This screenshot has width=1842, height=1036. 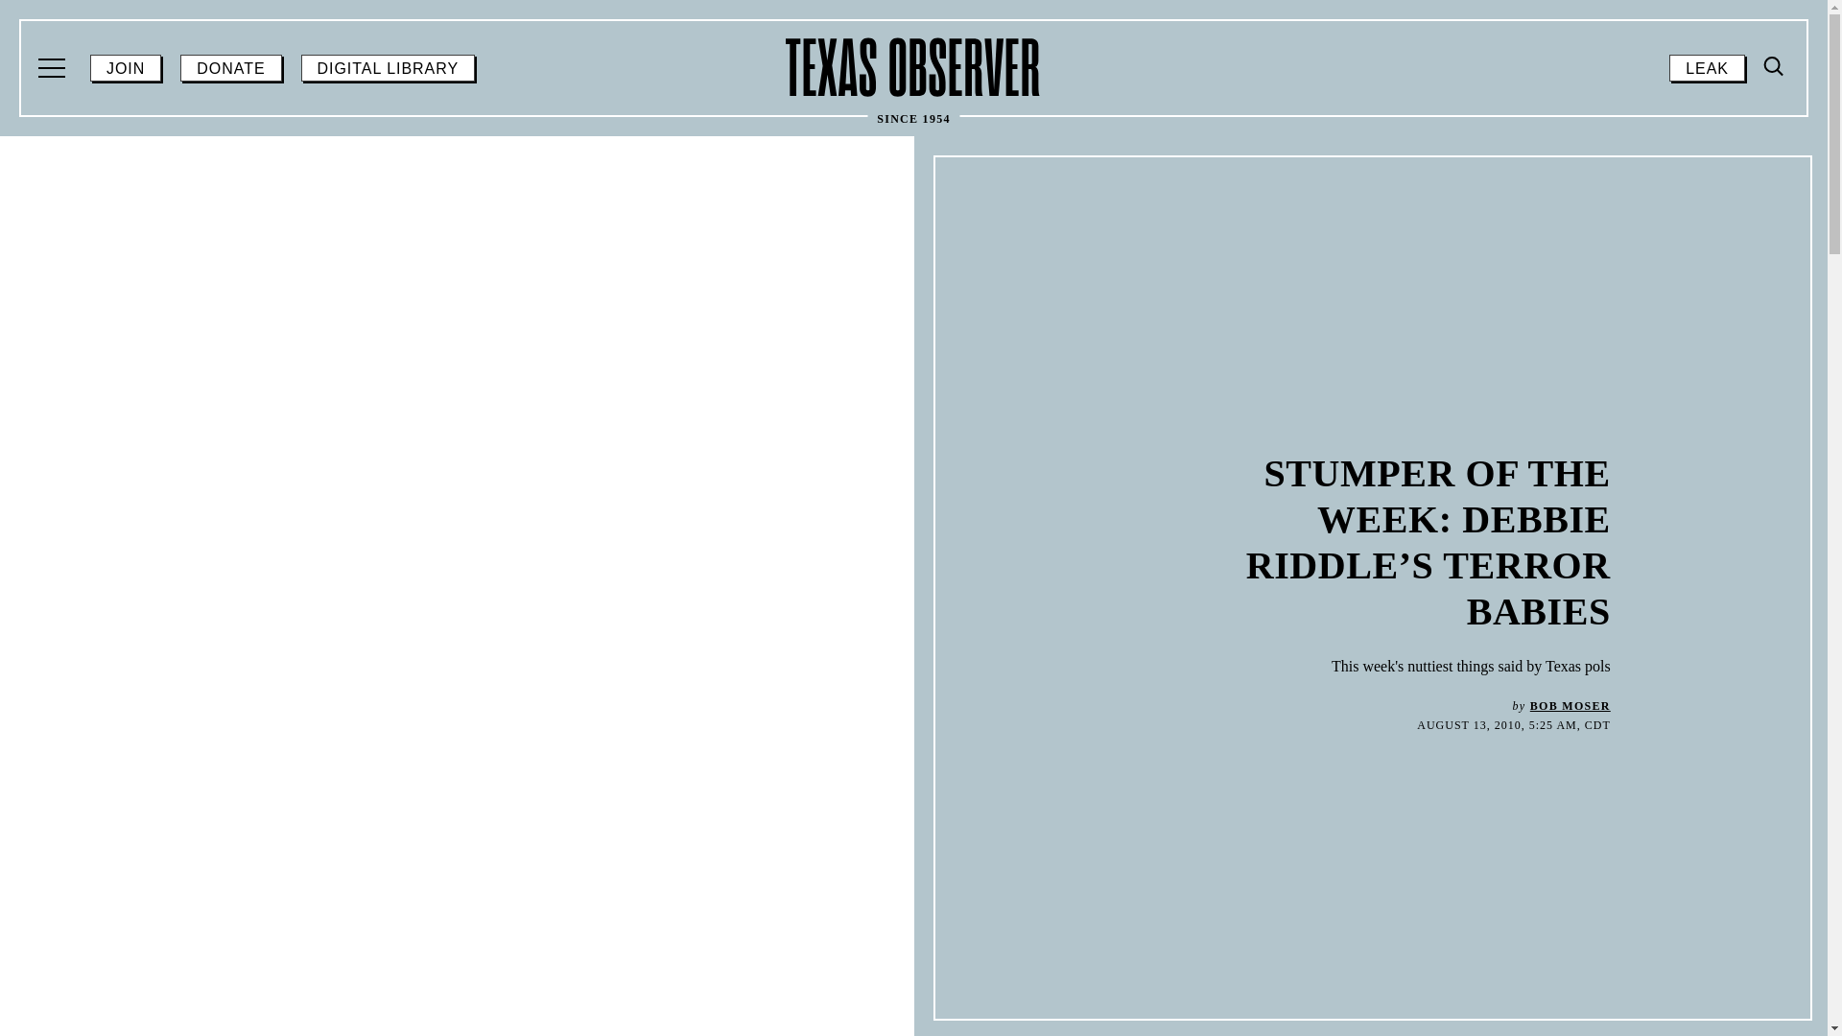 What do you see at coordinates (1706, 68) in the screenshot?
I see `LEAK` at bounding box center [1706, 68].